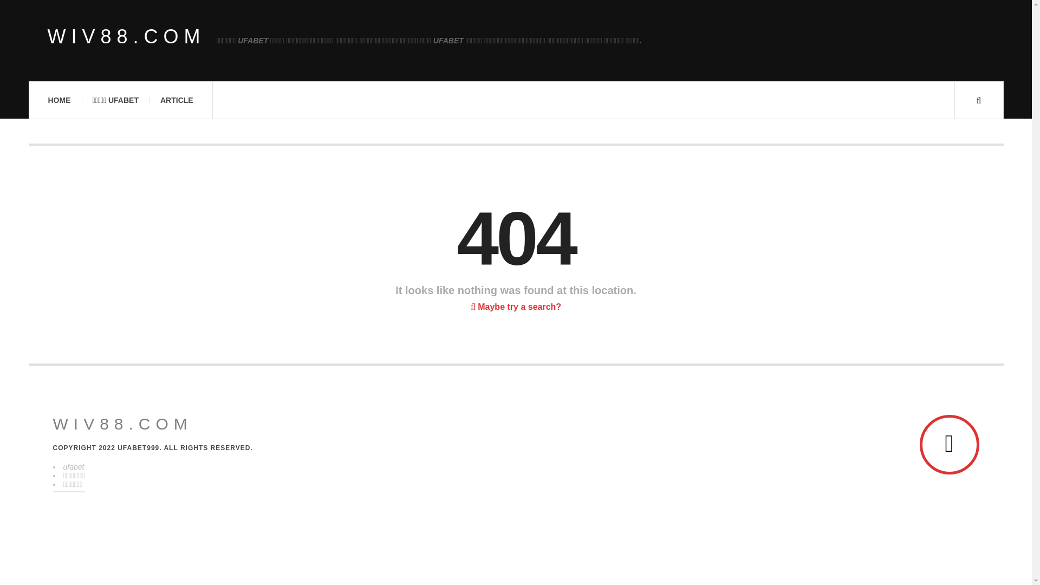  I want to click on WIV88.COM, so click(122, 424).